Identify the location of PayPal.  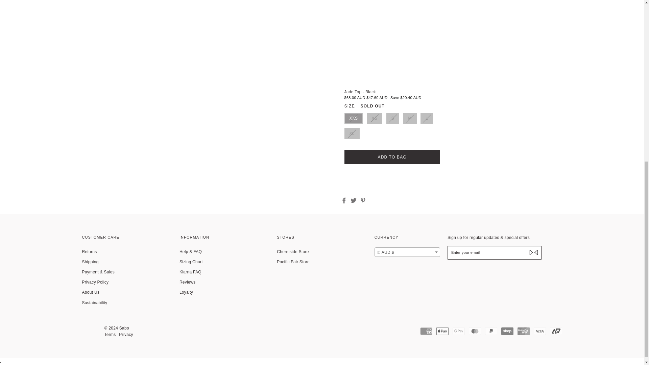
(491, 331).